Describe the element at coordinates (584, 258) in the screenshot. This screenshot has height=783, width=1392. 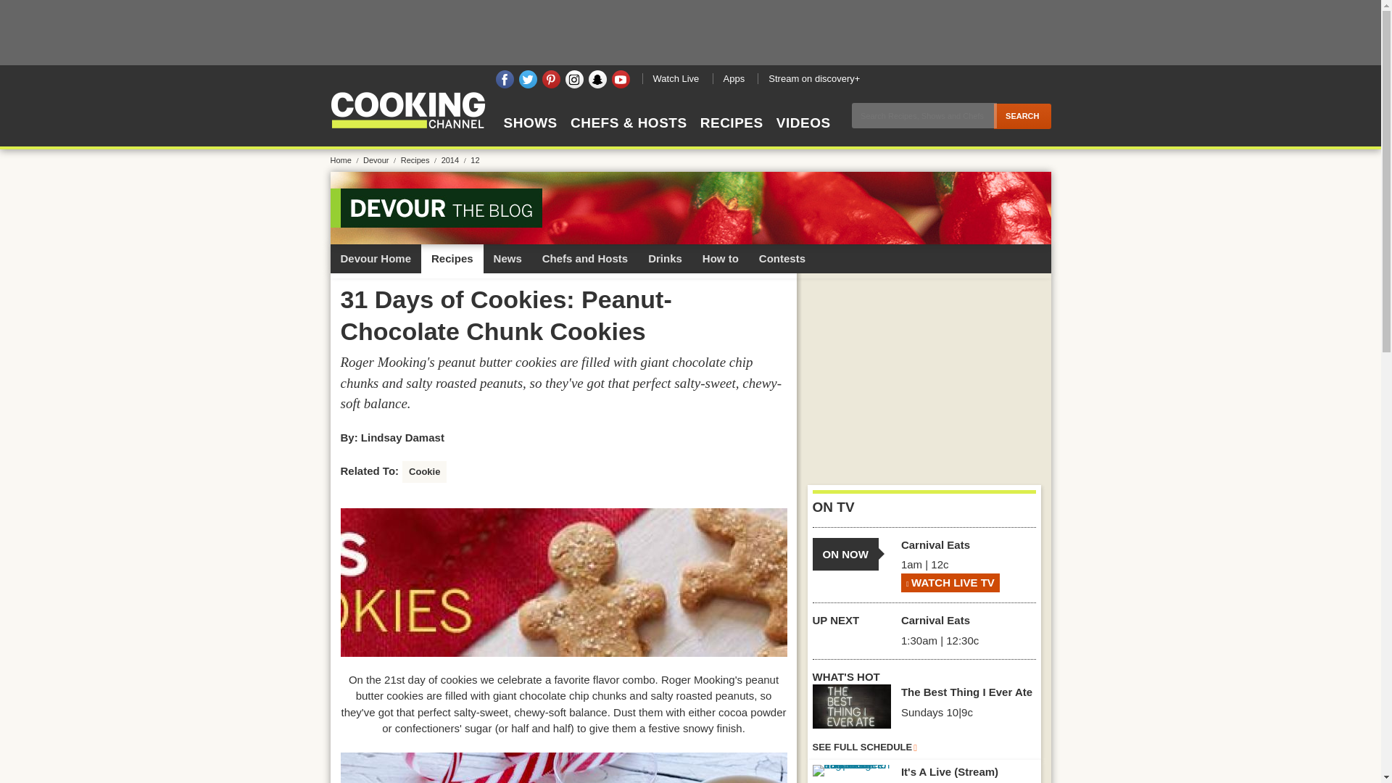
I see `Chefs and Hosts` at that location.